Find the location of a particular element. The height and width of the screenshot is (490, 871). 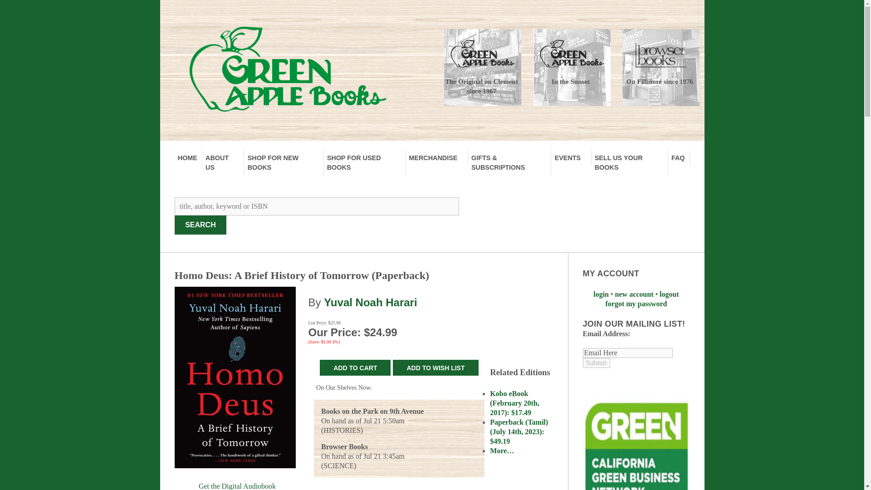

shop is located at coordinates (283, 162).